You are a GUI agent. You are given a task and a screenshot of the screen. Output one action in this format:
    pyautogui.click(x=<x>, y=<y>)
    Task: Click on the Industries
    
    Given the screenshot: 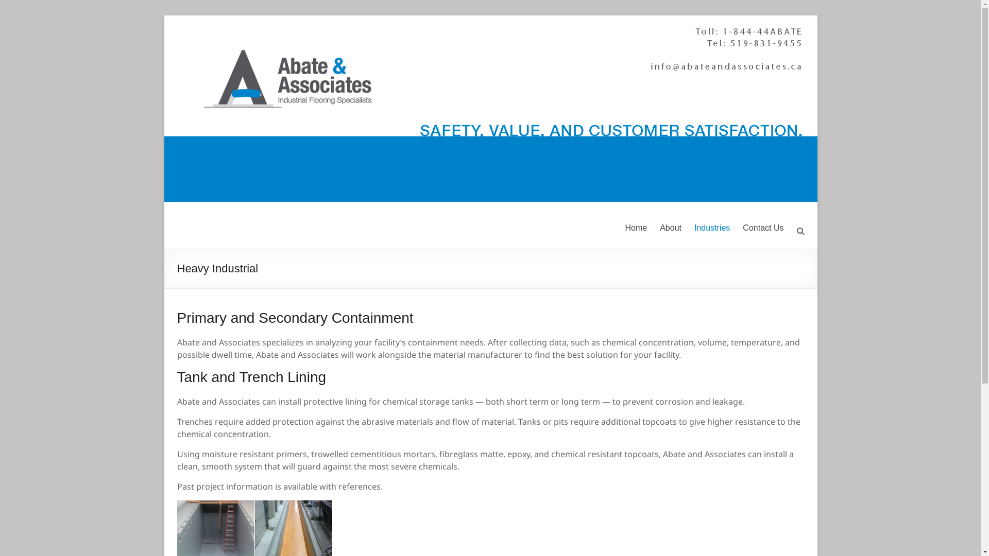 What is the action you would take?
    pyautogui.click(x=712, y=228)
    